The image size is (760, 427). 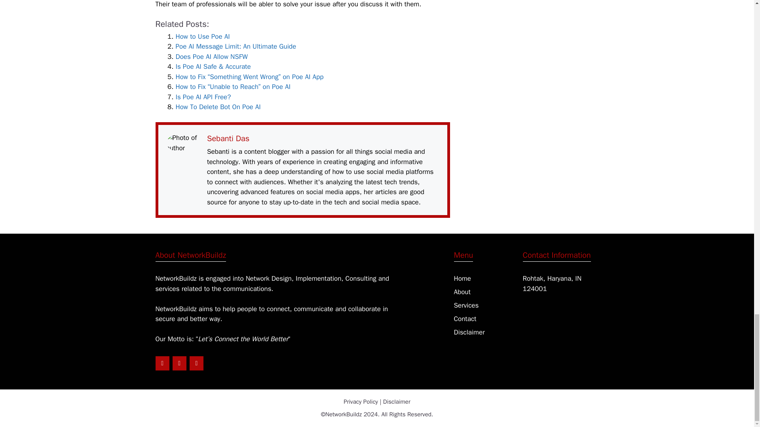 I want to click on LinkedIn, so click(x=161, y=363).